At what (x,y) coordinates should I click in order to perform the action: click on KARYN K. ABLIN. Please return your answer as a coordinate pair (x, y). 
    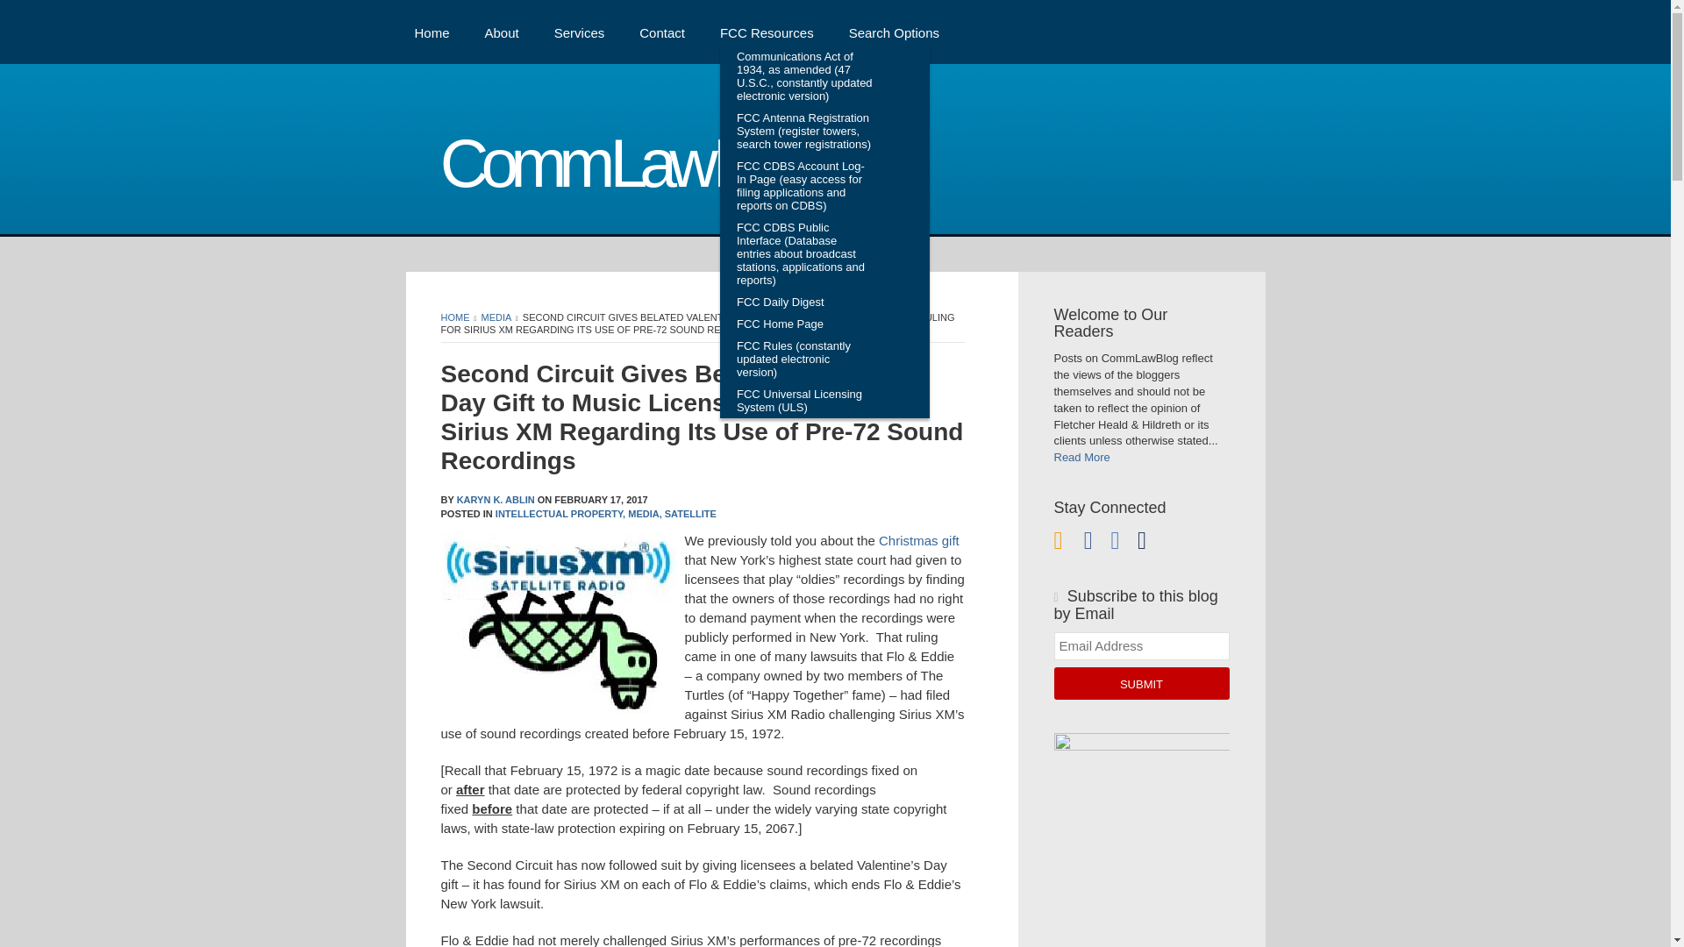
    Looking at the image, I should click on (496, 499).